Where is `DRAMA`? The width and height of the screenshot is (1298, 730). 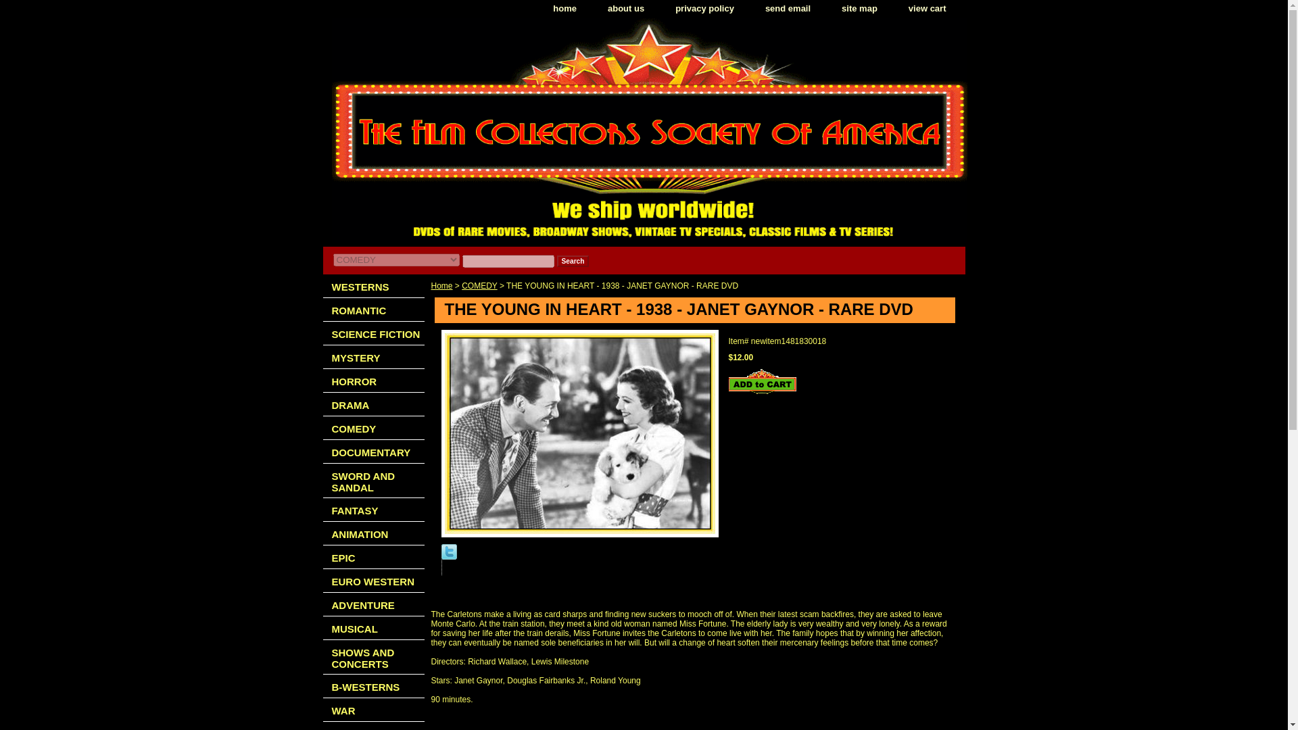 DRAMA is located at coordinates (373, 404).